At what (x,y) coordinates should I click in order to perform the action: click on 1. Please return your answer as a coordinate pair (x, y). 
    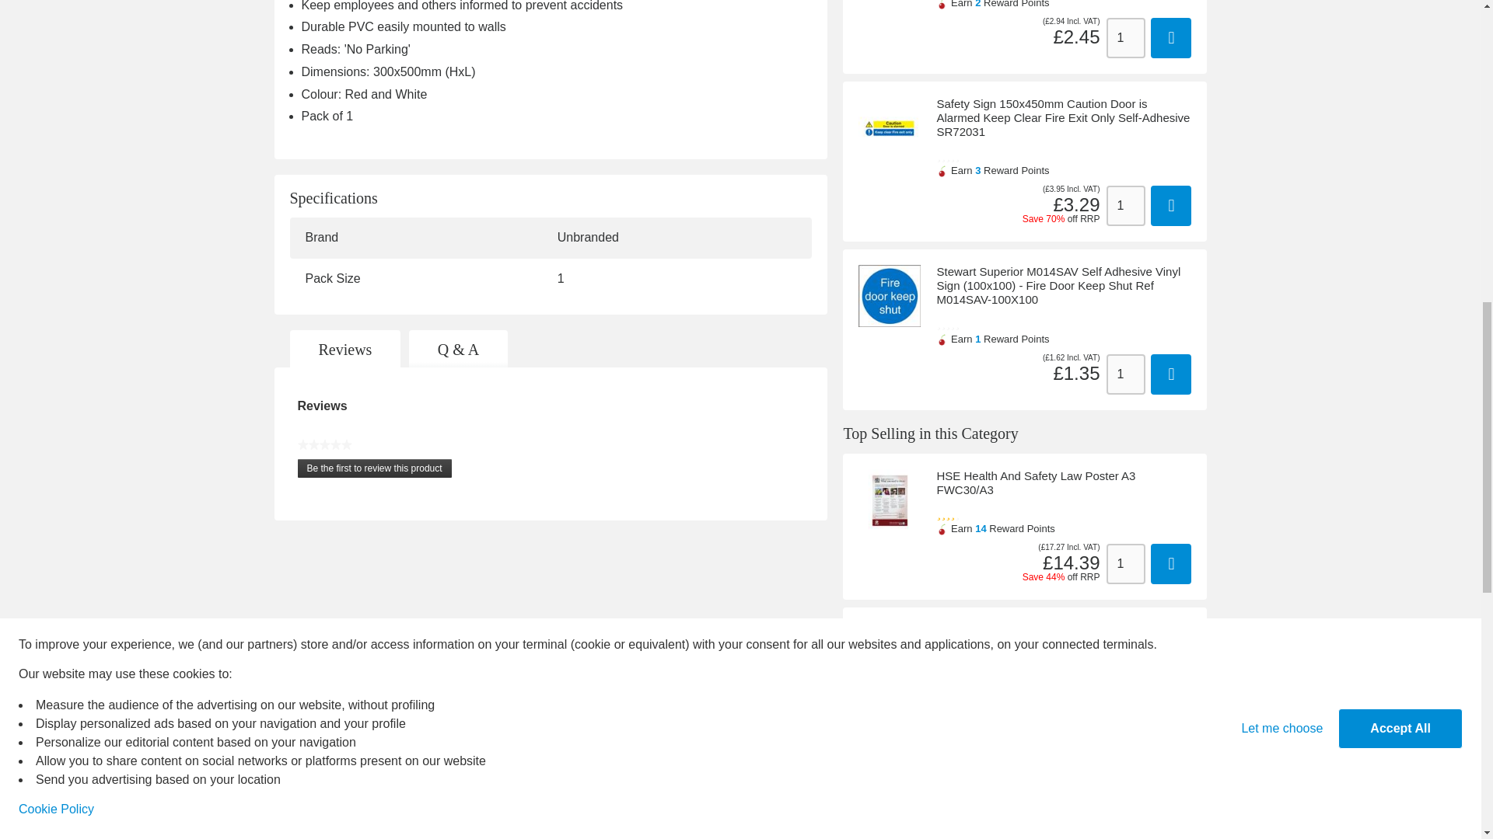
    Looking at the image, I should click on (1125, 37).